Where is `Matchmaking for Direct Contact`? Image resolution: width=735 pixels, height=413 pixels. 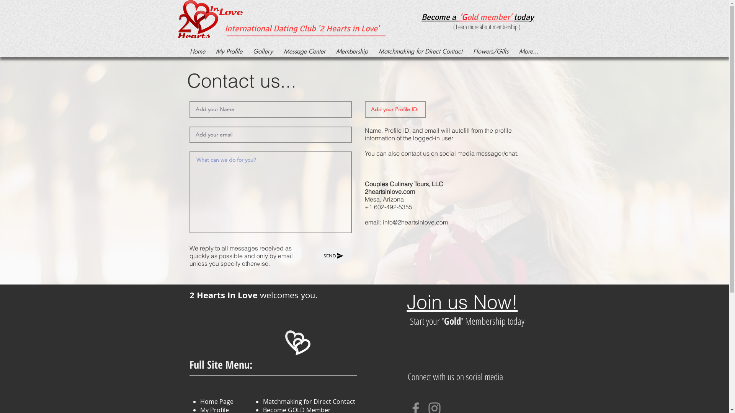
Matchmaking for Direct Contact is located at coordinates (420, 52).